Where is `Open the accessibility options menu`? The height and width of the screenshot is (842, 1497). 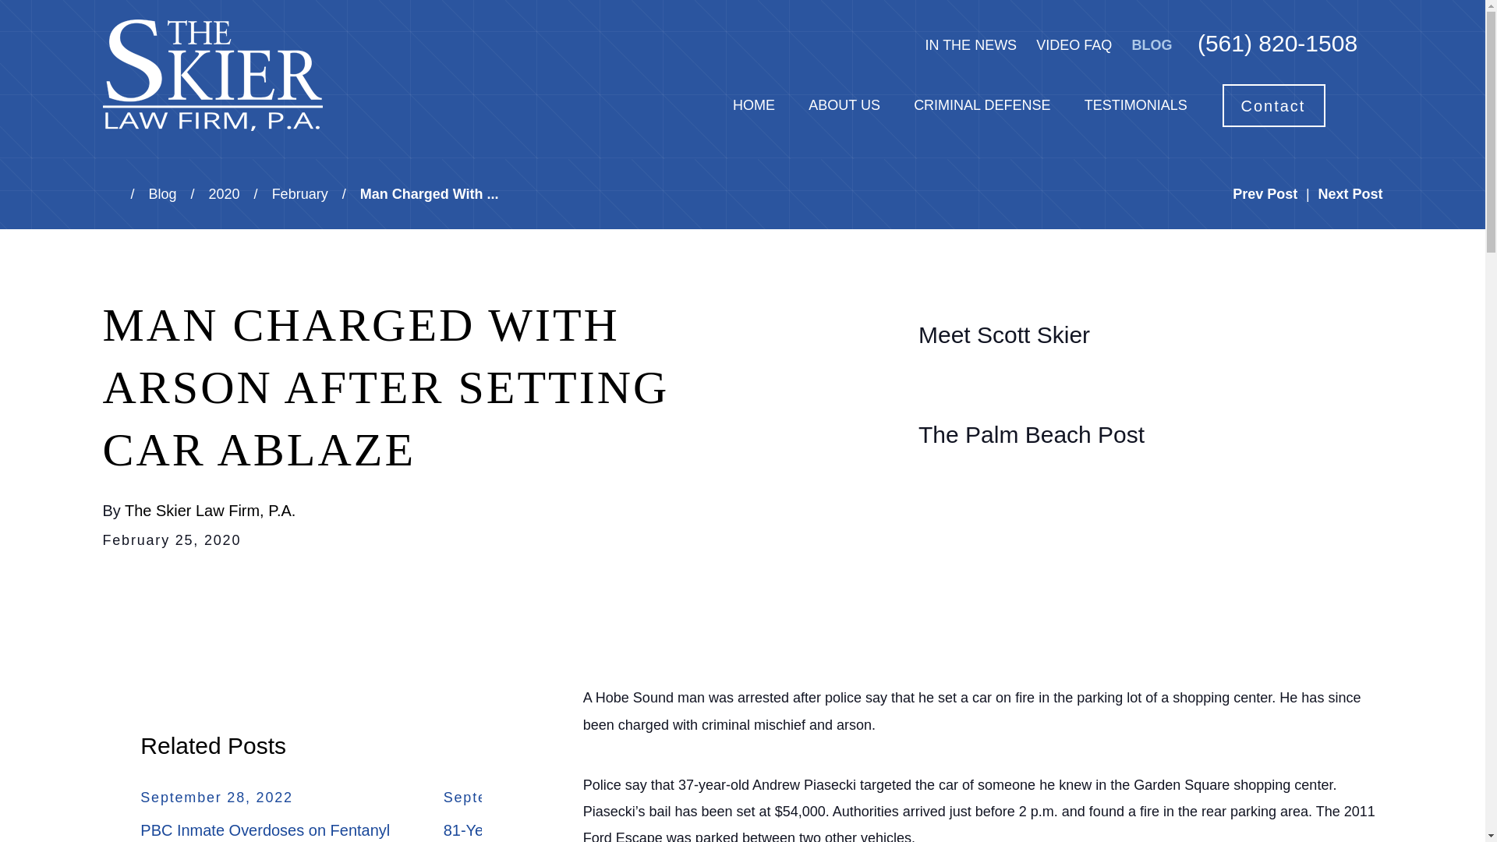 Open the accessibility options menu is located at coordinates (33, 808).